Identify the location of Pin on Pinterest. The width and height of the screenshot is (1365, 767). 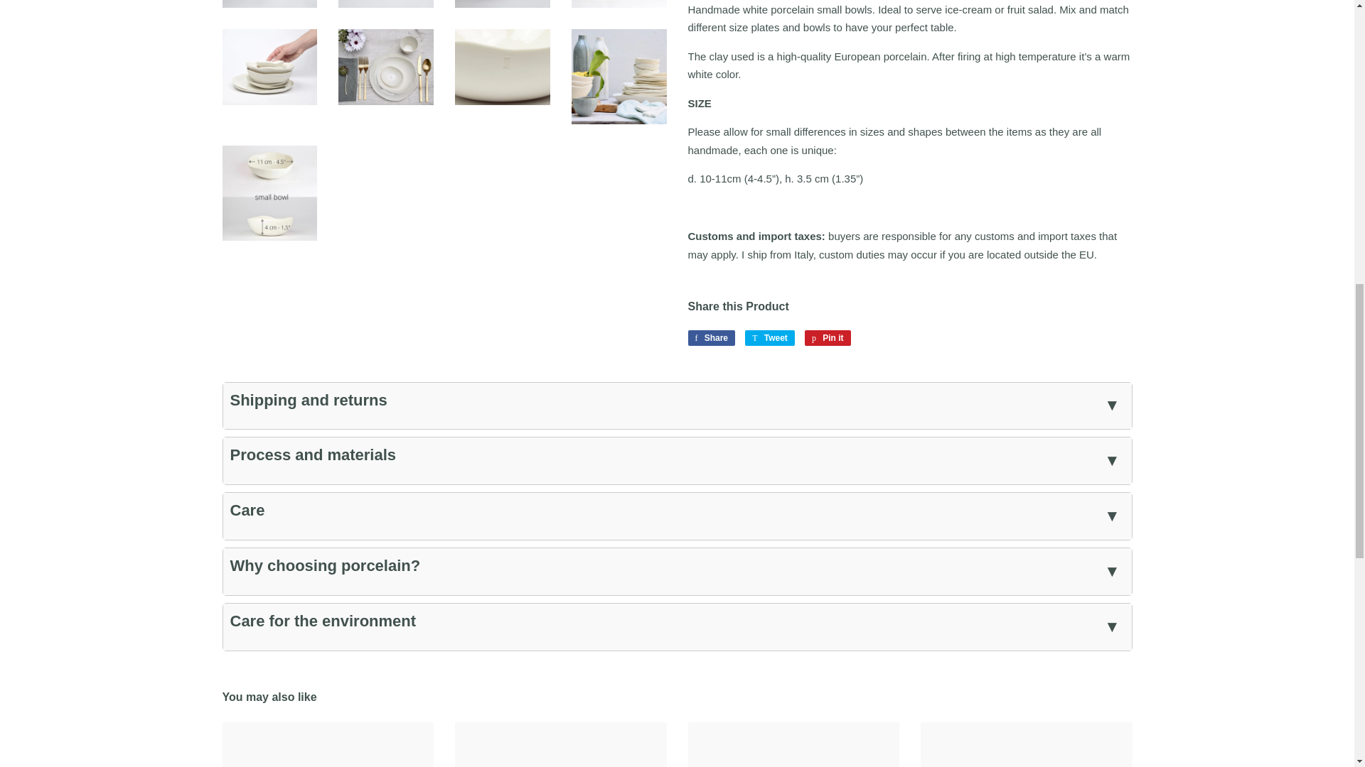
(828, 338).